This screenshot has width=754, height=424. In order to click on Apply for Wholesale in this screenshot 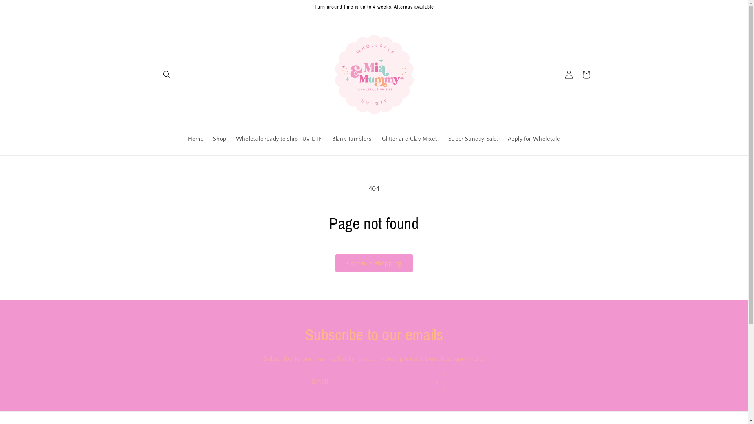, I will do `click(534, 139)`.